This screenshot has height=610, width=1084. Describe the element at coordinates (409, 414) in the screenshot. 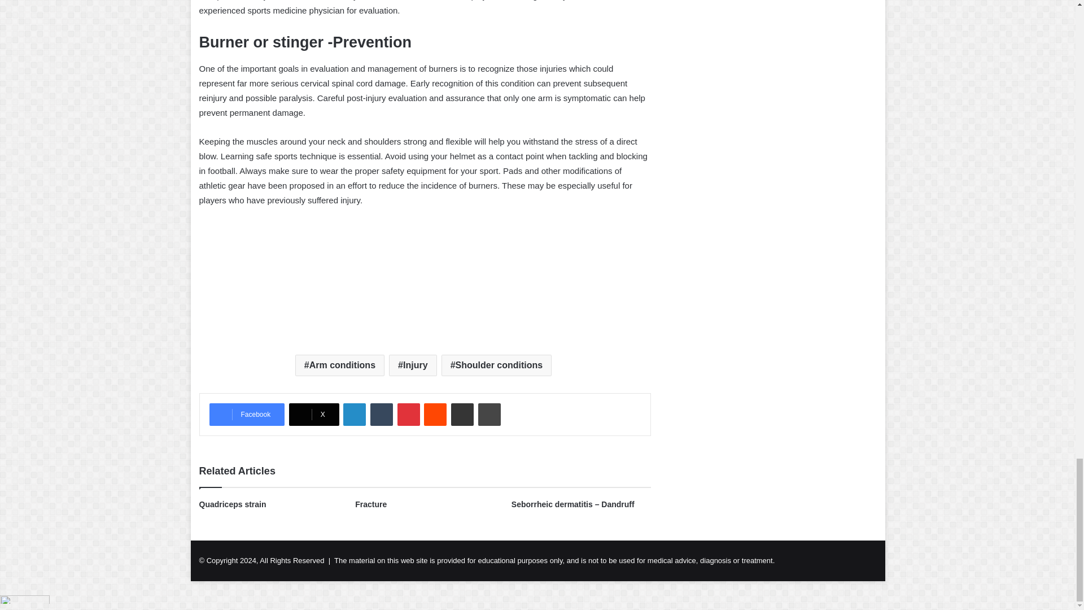

I see `Pinterest` at that location.